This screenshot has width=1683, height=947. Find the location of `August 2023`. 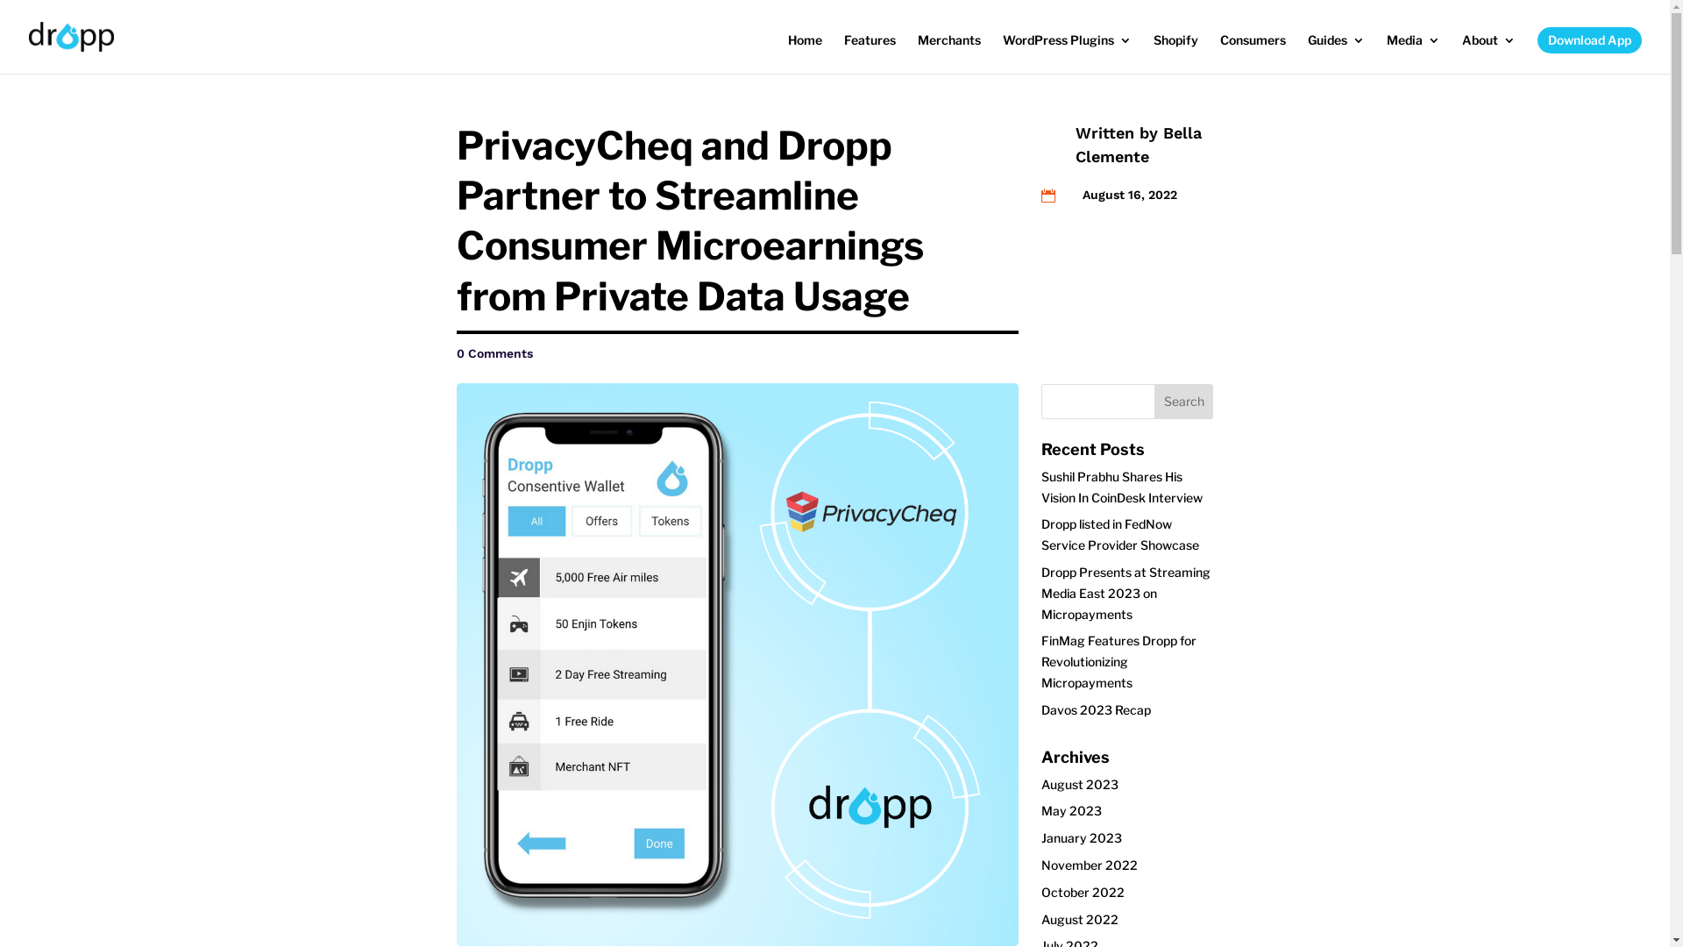

August 2023 is located at coordinates (1080, 784).